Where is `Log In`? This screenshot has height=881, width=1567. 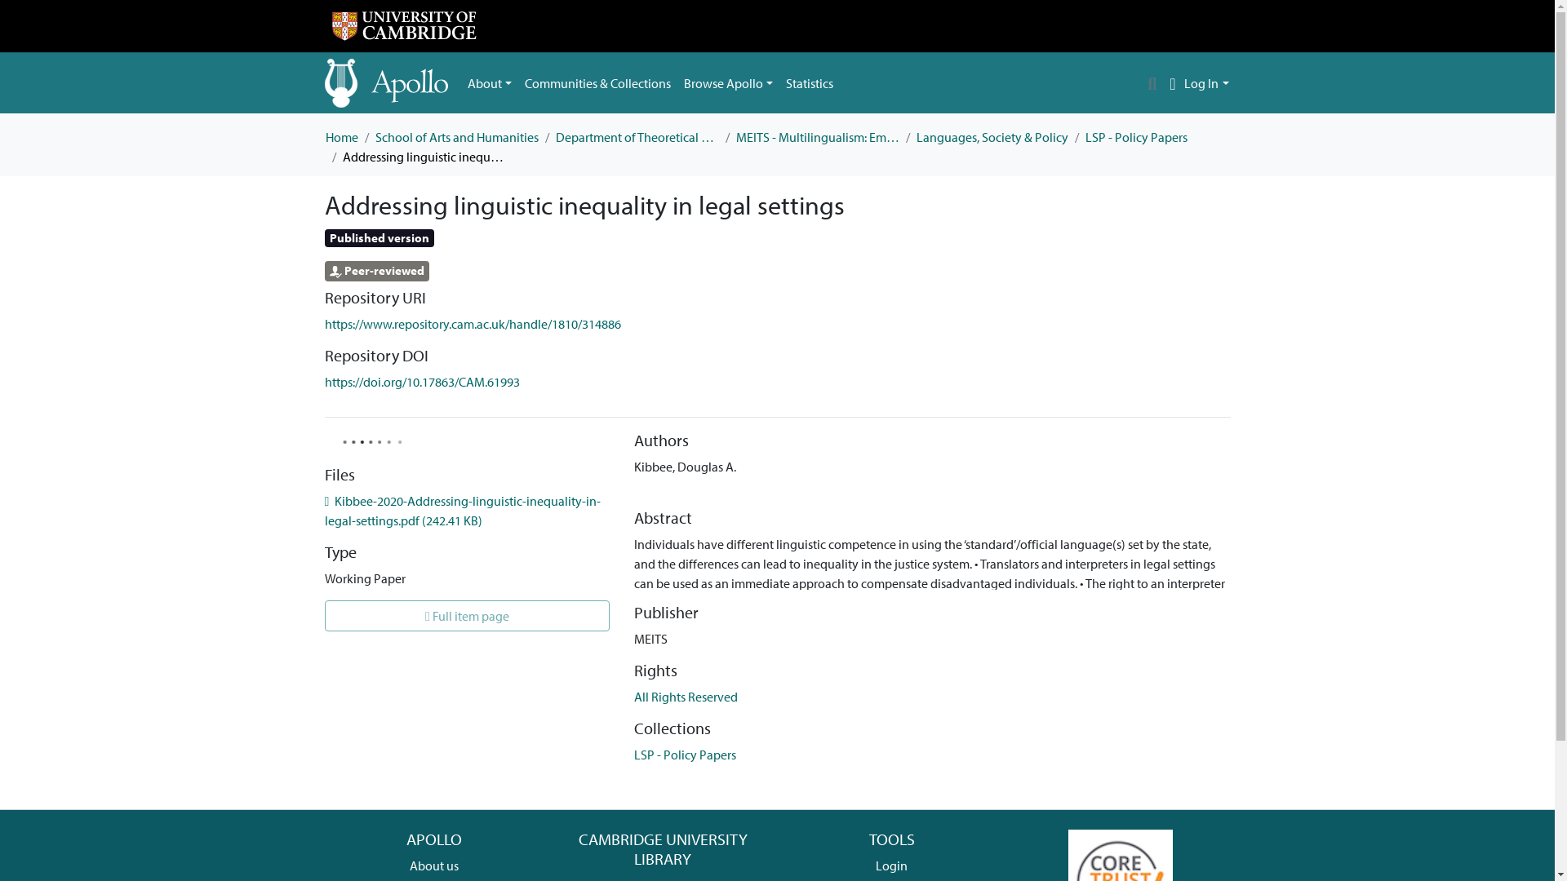 Log In is located at coordinates (1206, 83).